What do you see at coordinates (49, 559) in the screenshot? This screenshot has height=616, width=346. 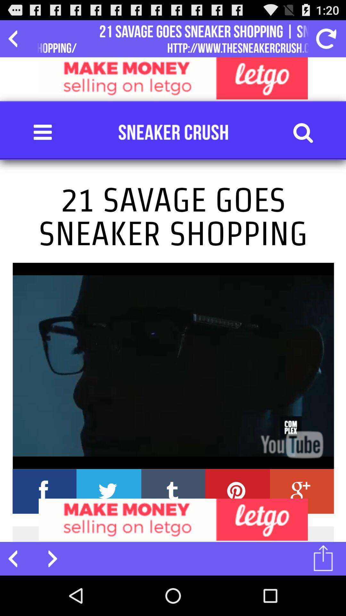 I see `next article` at bounding box center [49, 559].